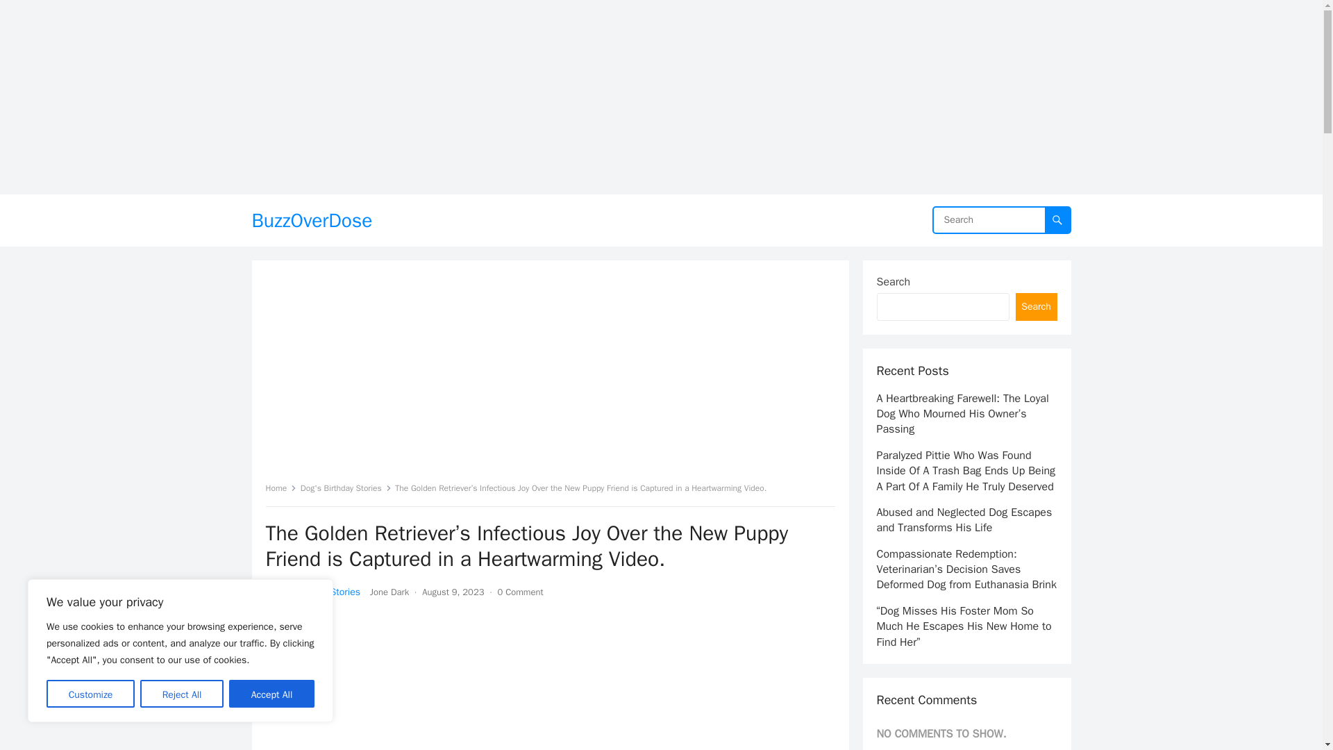 This screenshot has height=750, width=1333. I want to click on Reject All, so click(182, 693).